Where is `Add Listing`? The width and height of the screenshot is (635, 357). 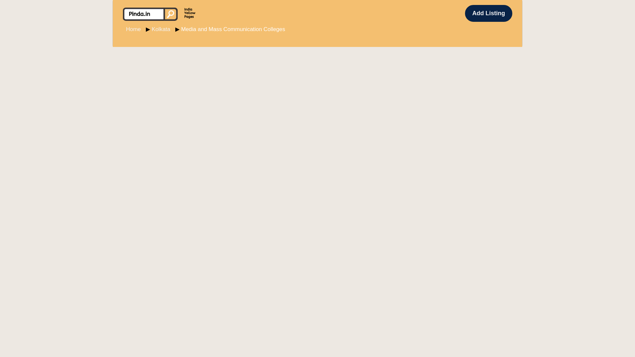
Add Listing is located at coordinates (488, 13).